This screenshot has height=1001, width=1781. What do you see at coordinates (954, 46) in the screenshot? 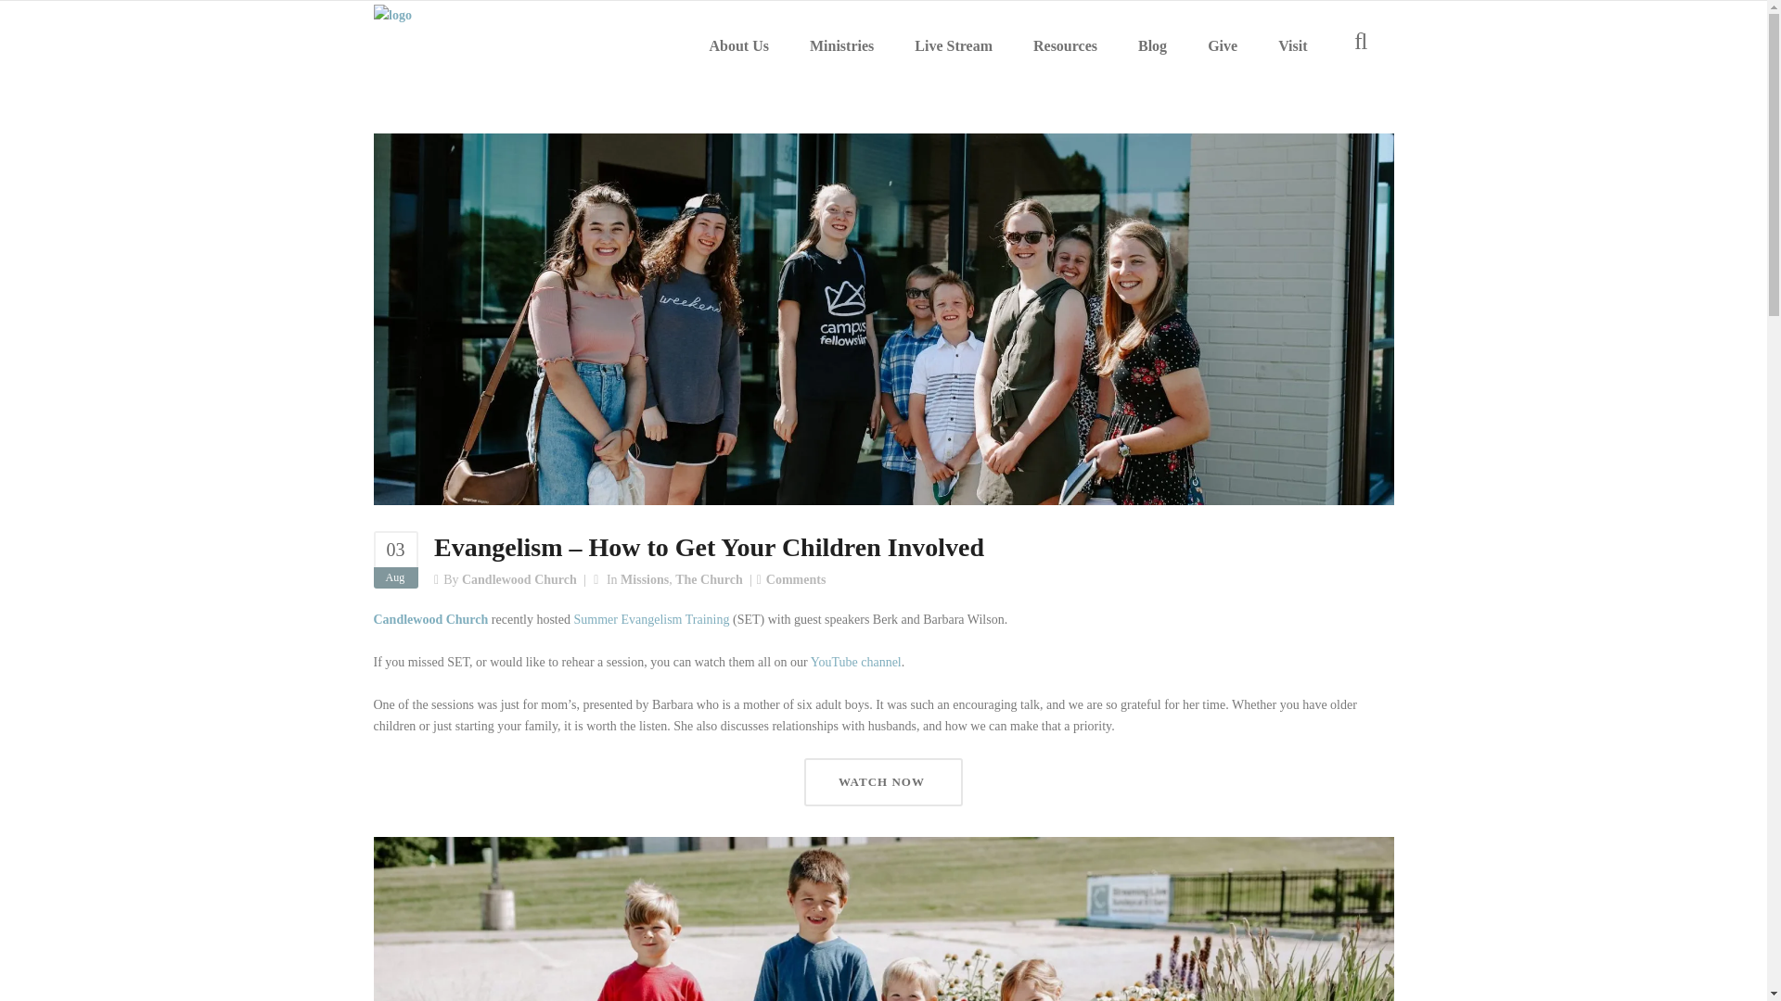
I see `Live Stream` at bounding box center [954, 46].